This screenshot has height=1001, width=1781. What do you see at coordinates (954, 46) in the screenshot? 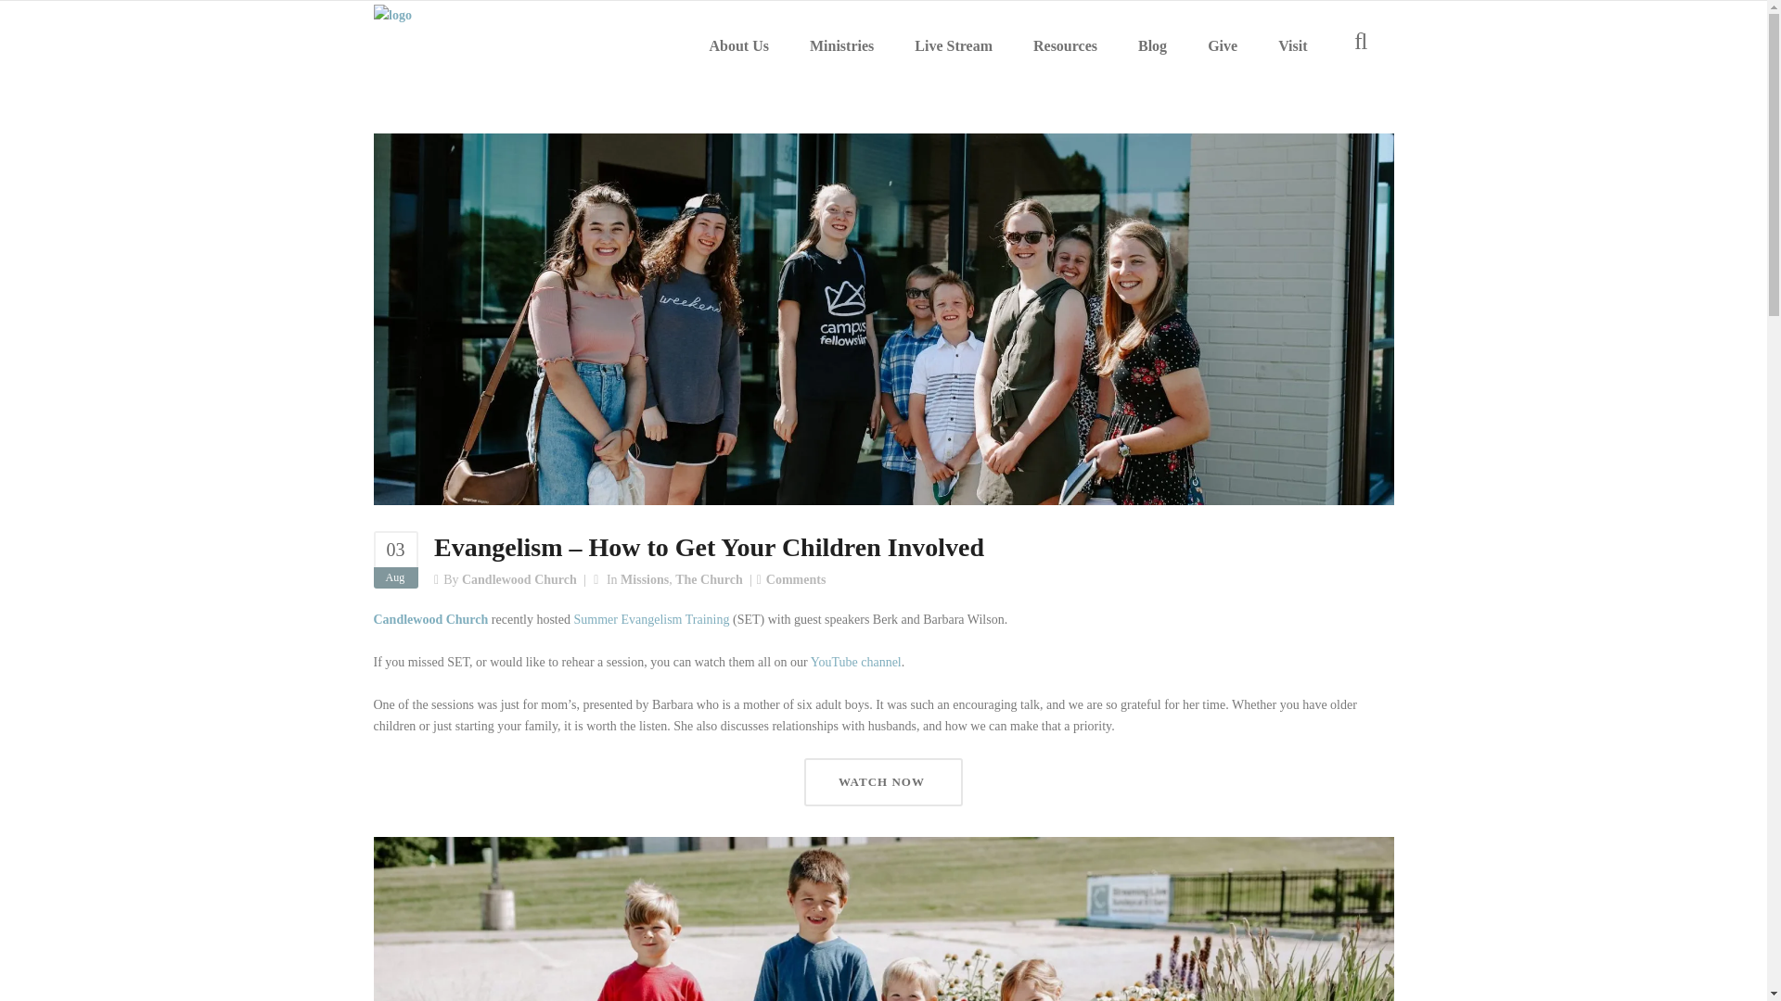
I see `Live Stream` at bounding box center [954, 46].